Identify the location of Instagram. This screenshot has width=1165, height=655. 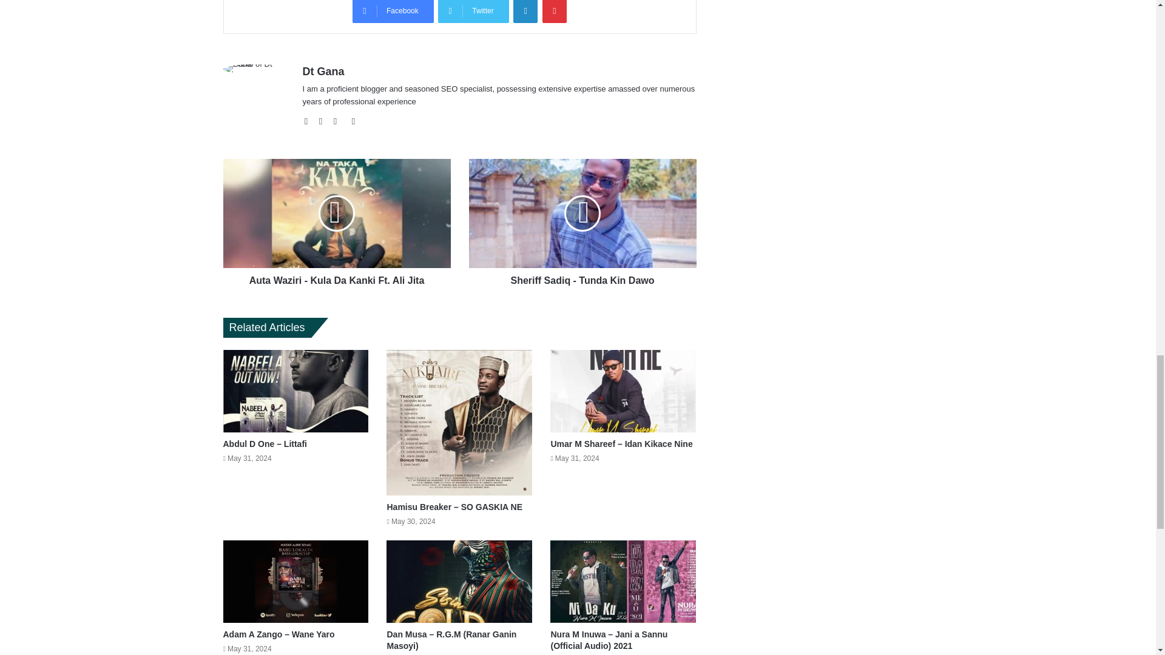
(353, 121).